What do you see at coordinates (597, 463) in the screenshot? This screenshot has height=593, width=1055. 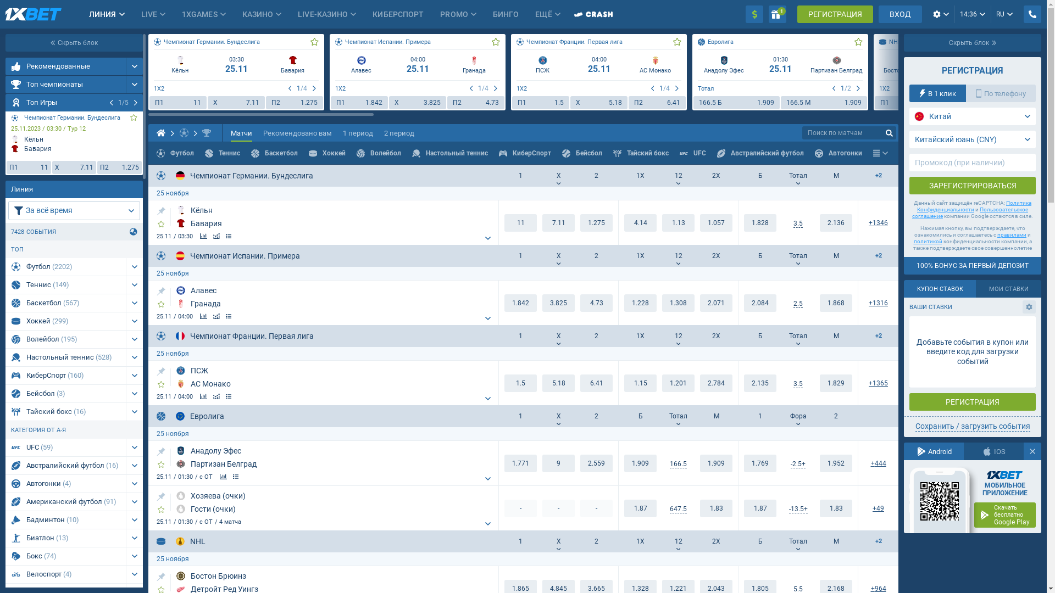 I see `2.559` at bounding box center [597, 463].